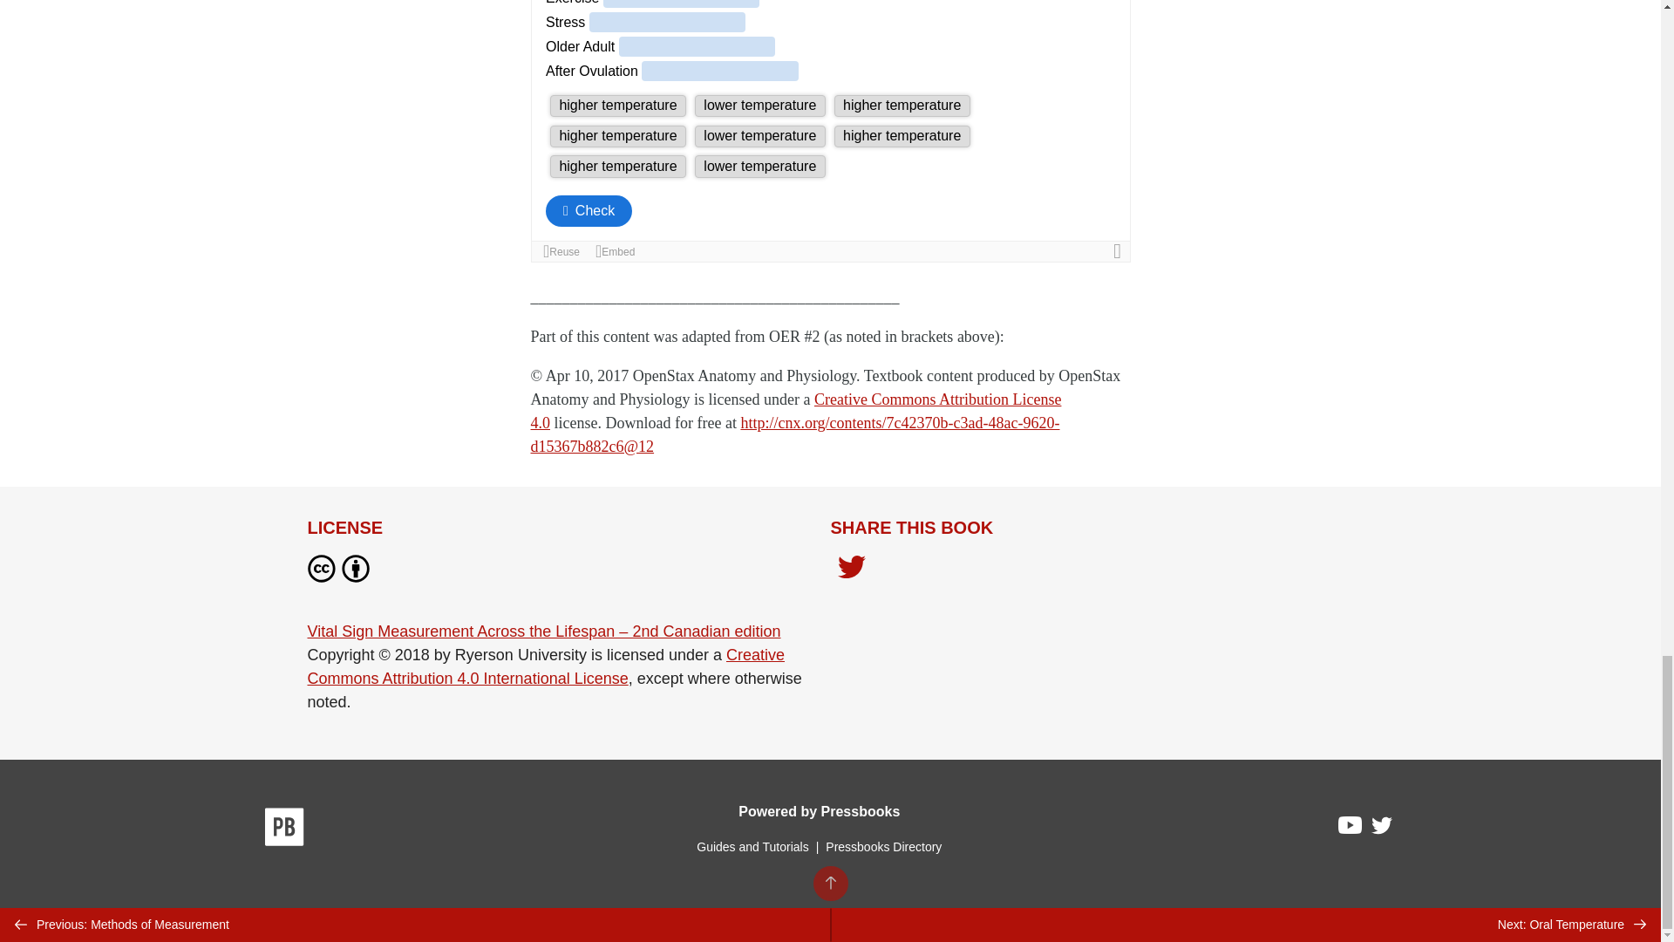 The height and width of the screenshot is (942, 1674). What do you see at coordinates (851, 572) in the screenshot?
I see `Share on Twitter` at bounding box center [851, 572].